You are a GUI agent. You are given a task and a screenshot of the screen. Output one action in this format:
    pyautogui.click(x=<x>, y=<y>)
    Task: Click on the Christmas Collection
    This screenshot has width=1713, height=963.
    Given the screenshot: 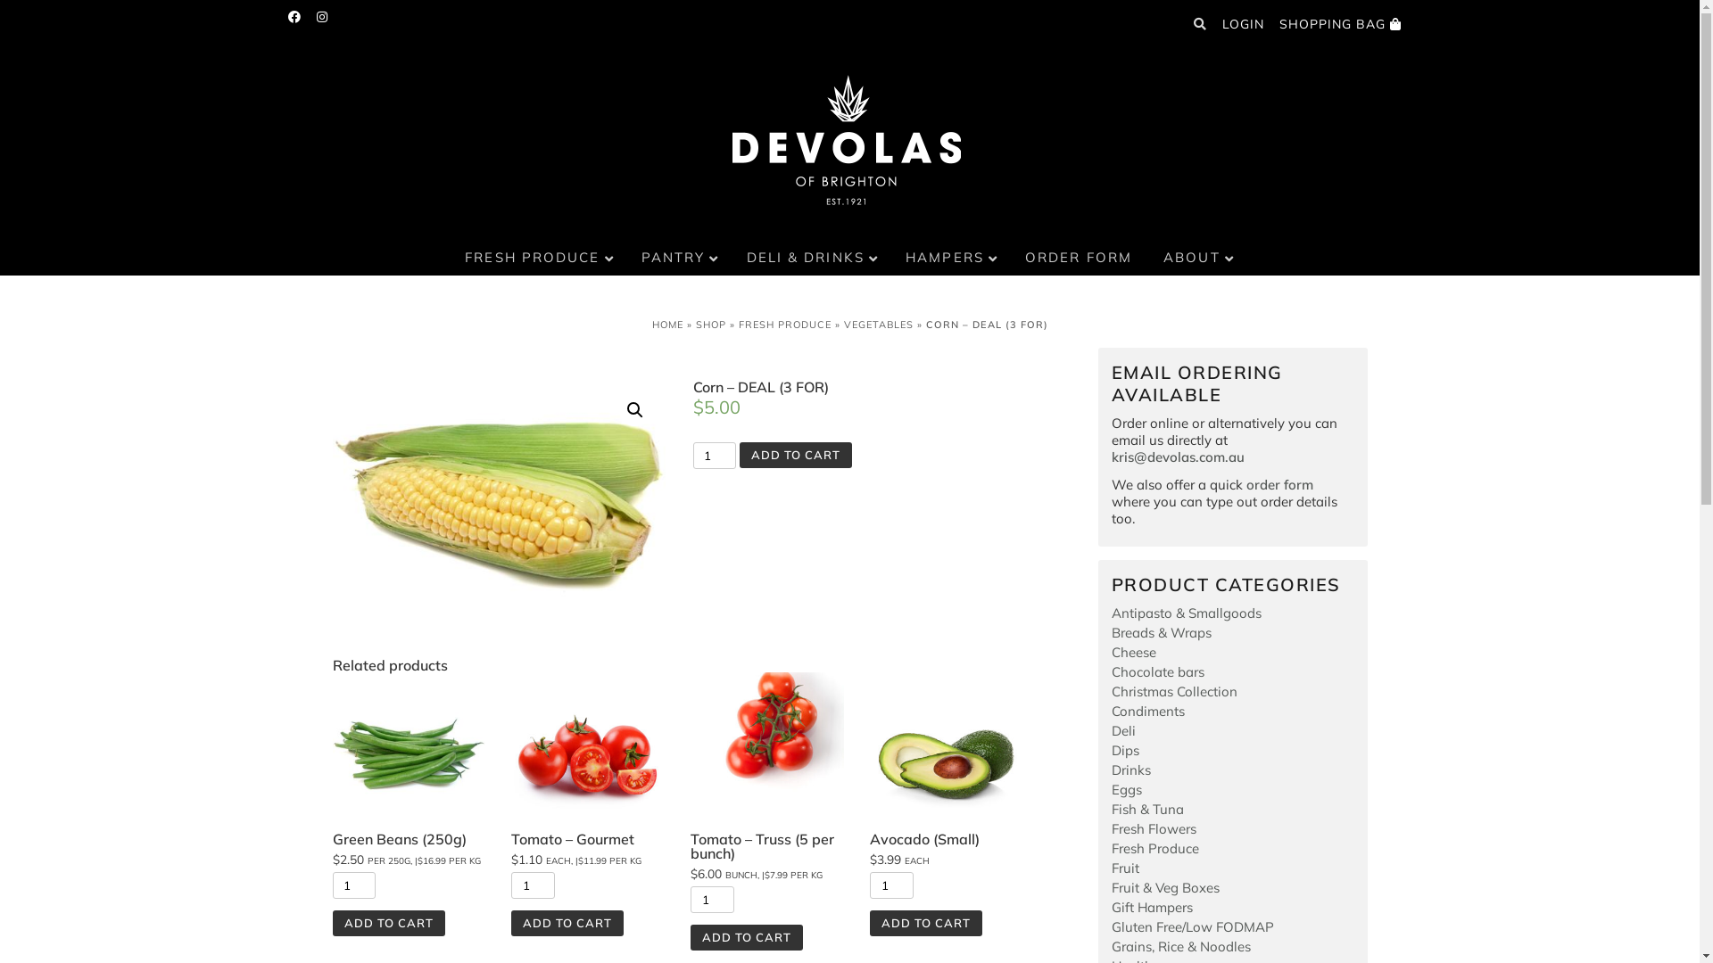 What is the action you would take?
    pyautogui.click(x=1174, y=692)
    